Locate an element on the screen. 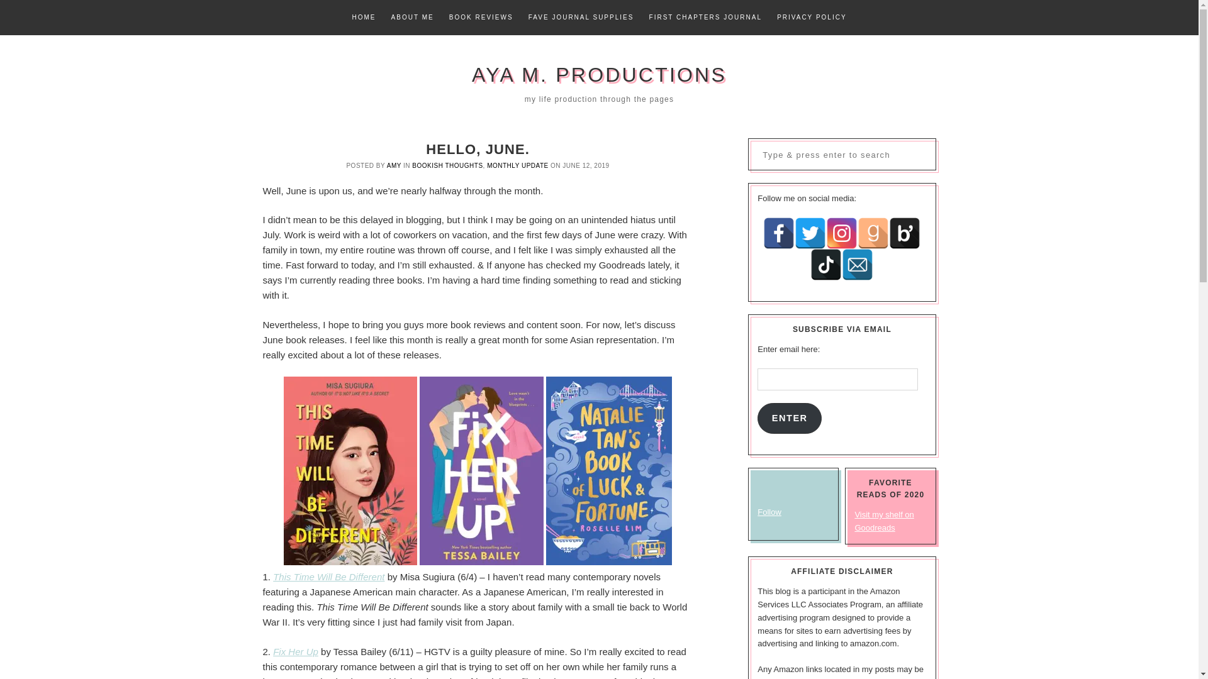  Email is located at coordinates (858, 265).